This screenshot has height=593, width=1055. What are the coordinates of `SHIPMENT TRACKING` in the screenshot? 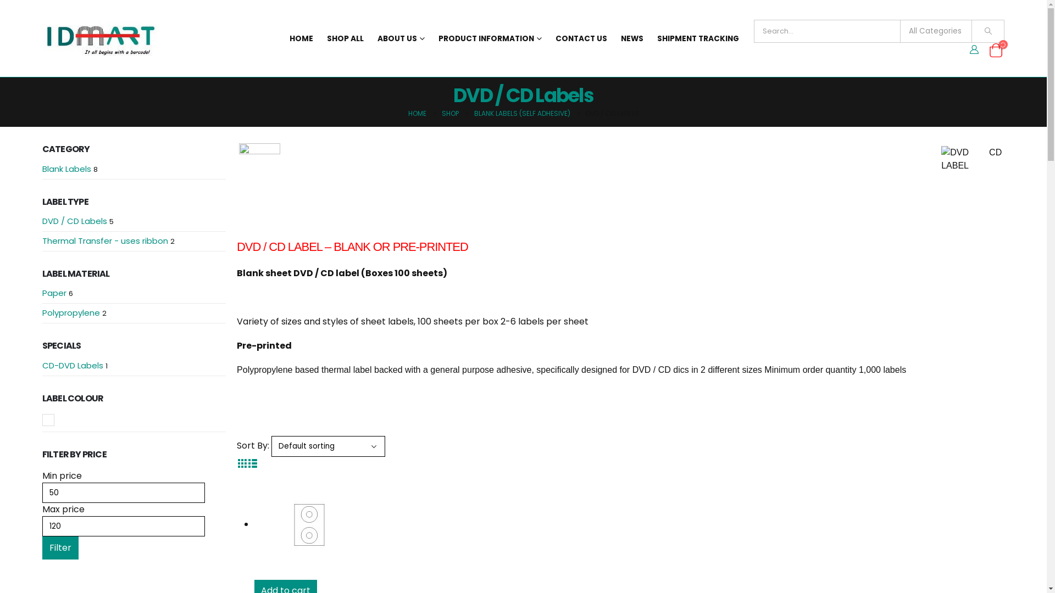 It's located at (698, 38).